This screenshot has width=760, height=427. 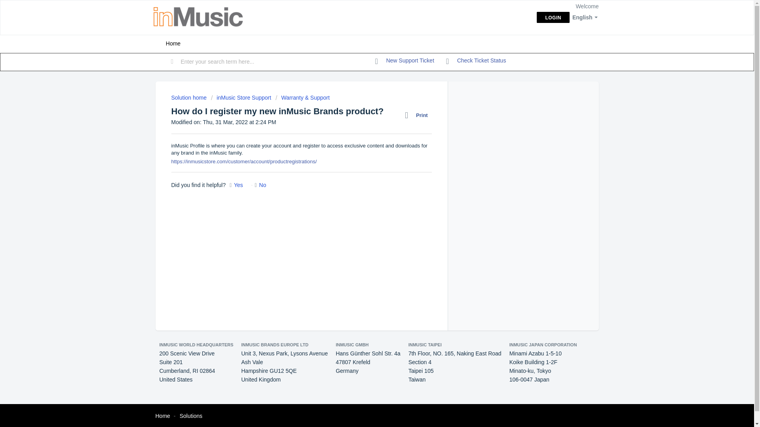 I want to click on Home, so click(x=173, y=43).